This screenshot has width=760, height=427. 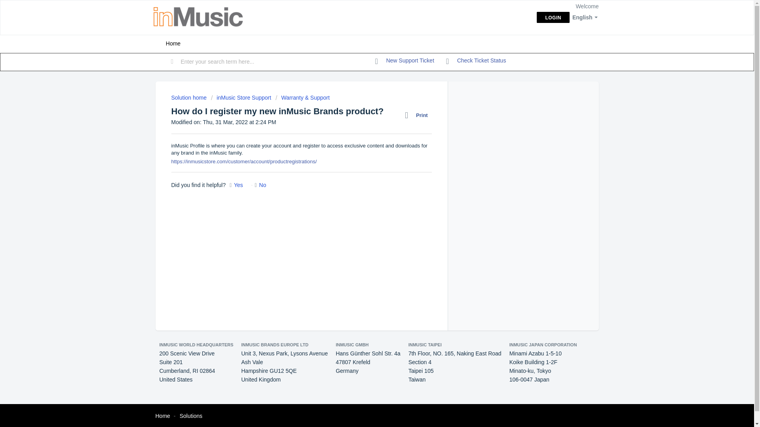 I want to click on Home, so click(x=173, y=43).